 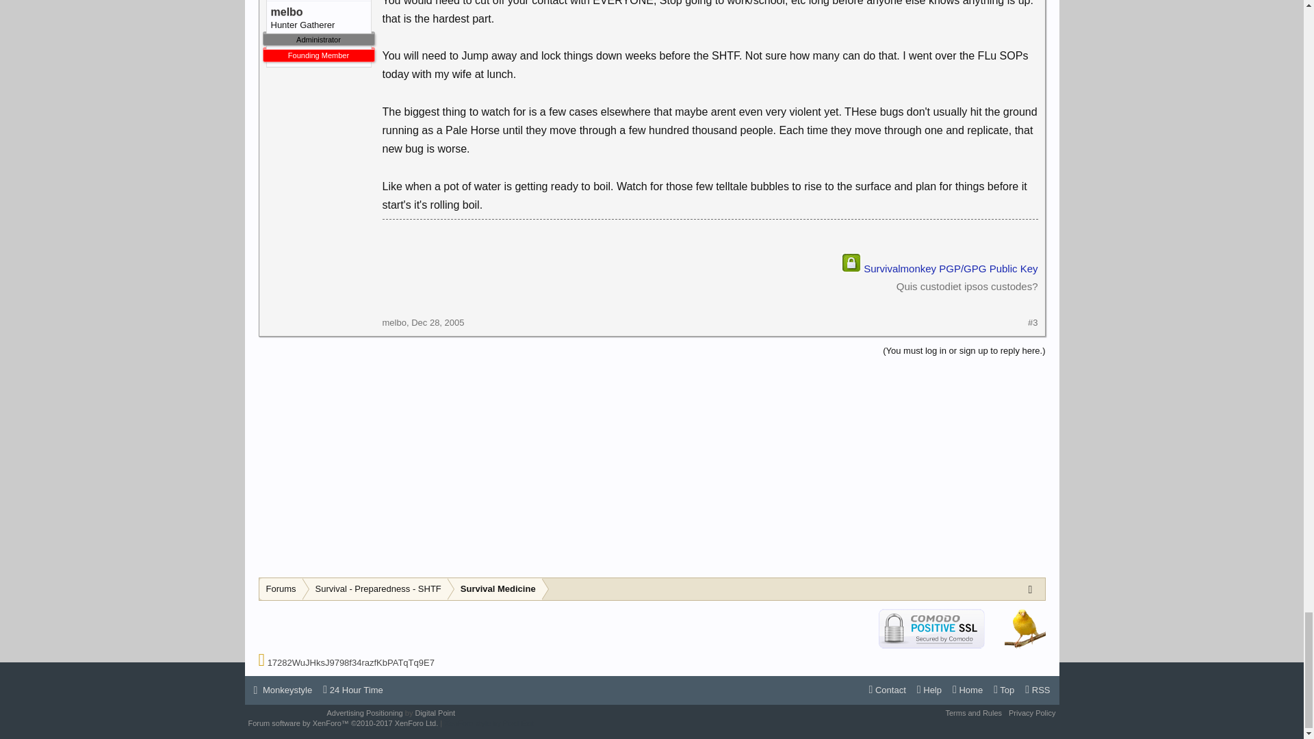 What do you see at coordinates (281, 589) in the screenshot?
I see `Forums` at bounding box center [281, 589].